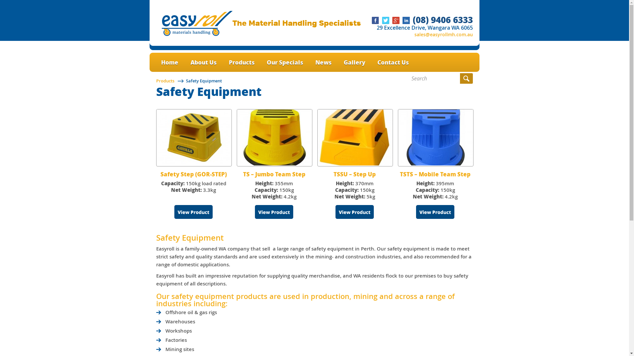 Image resolution: width=634 pixels, height=356 pixels. Describe the element at coordinates (466, 78) in the screenshot. I see `Search` at that location.